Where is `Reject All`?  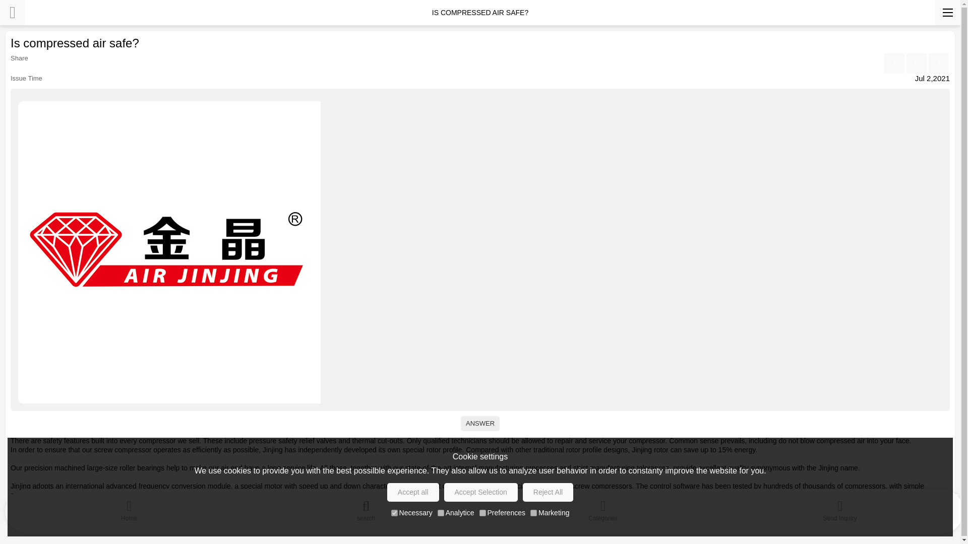
Reject All is located at coordinates (548, 492).